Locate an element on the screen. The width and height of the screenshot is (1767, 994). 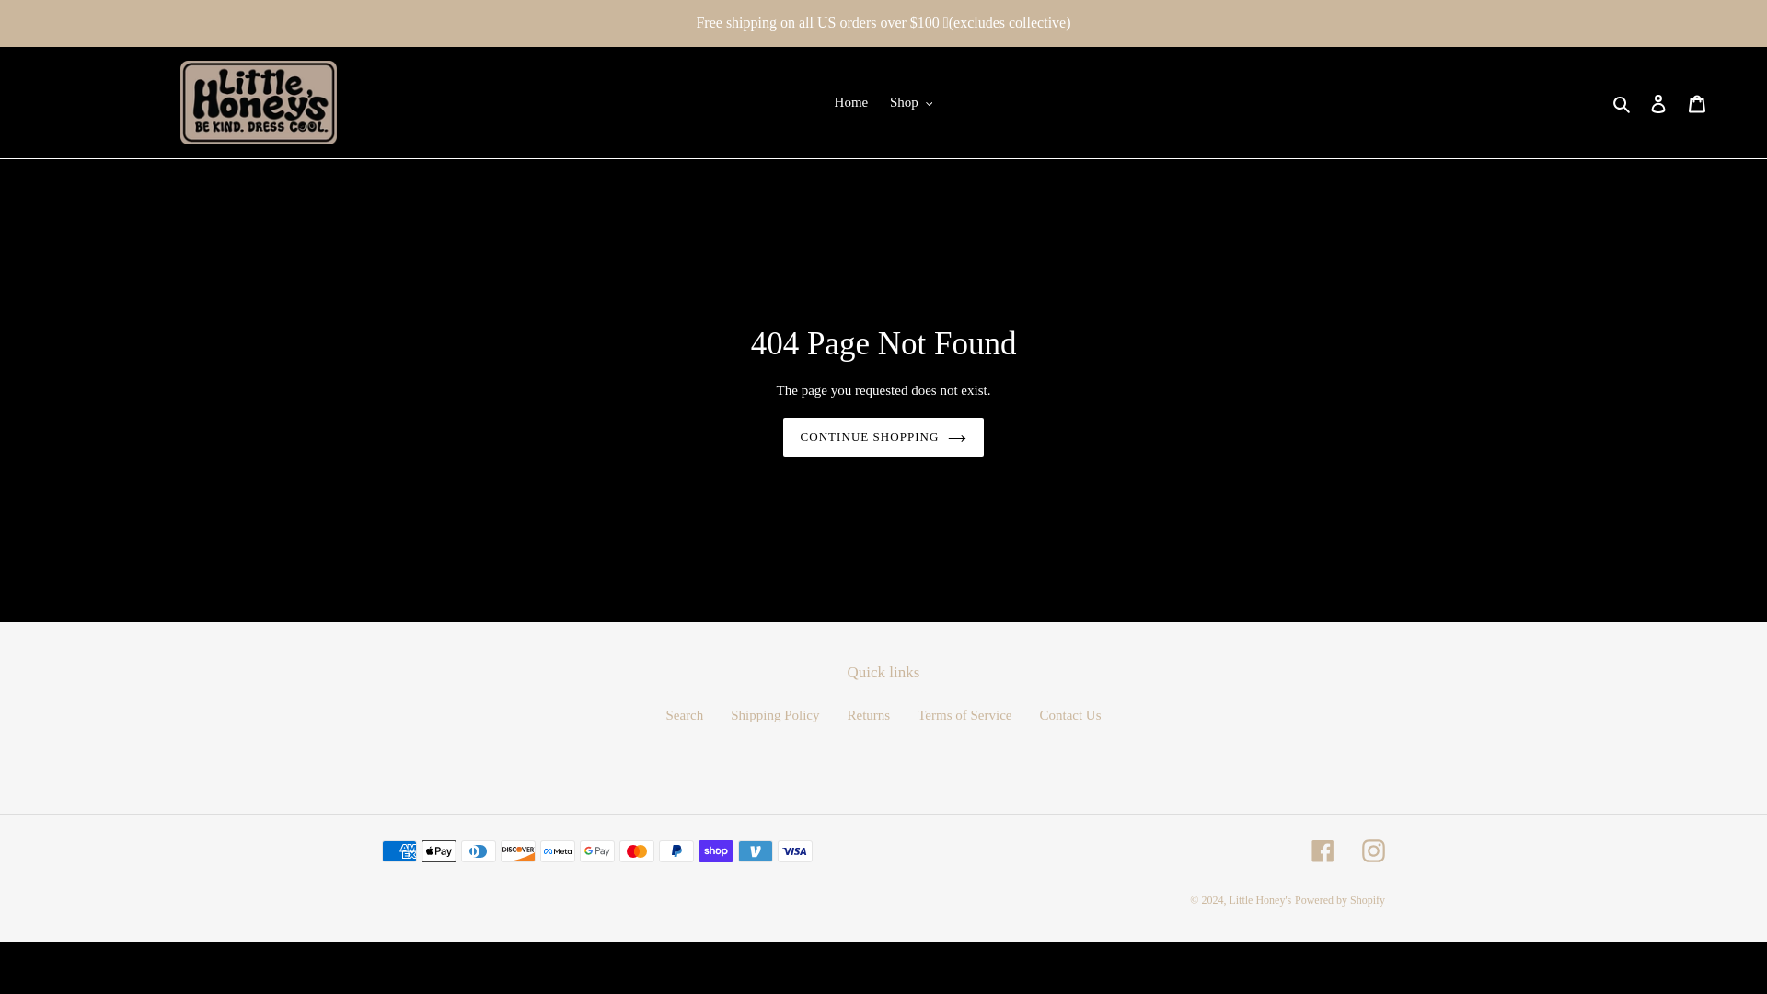
Terms of Service is located at coordinates (964, 714).